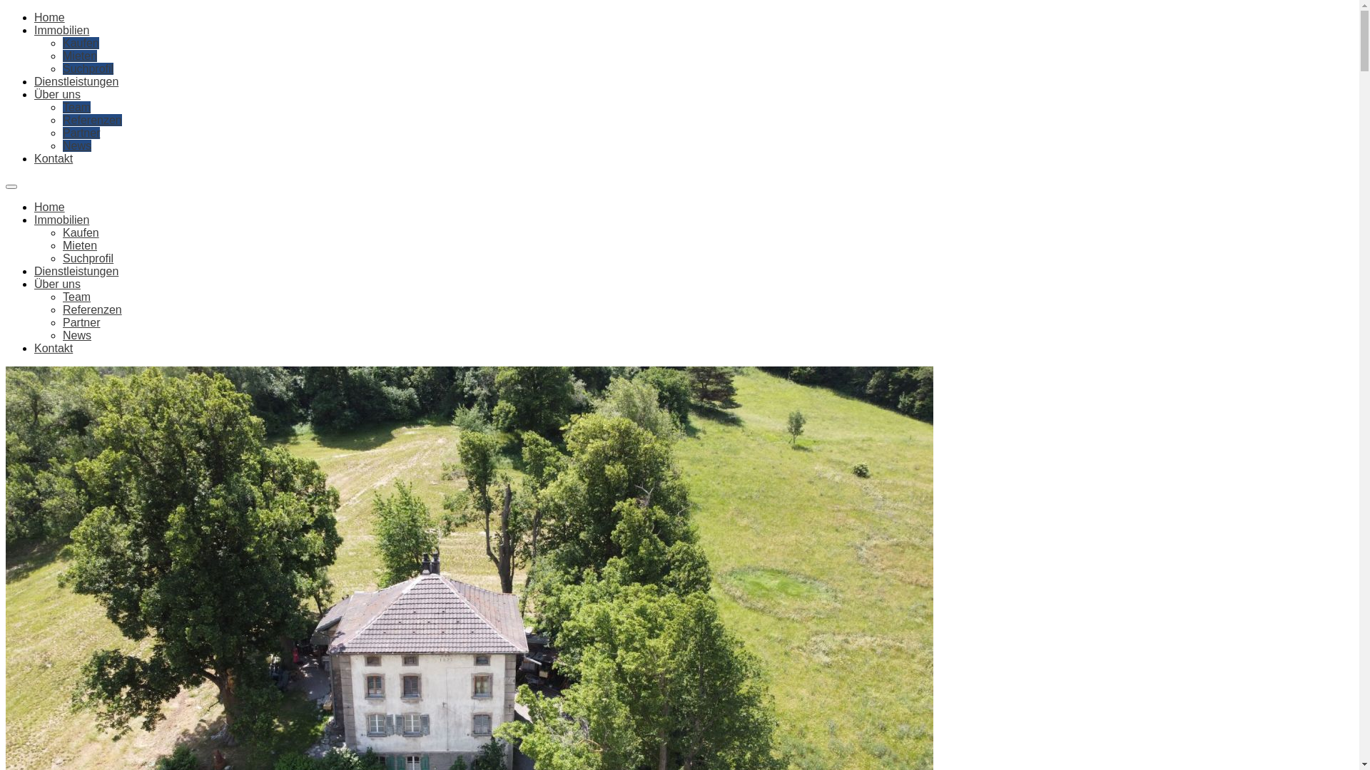 The width and height of the screenshot is (1370, 770). What do you see at coordinates (77, 145) in the screenshot?
I see `News` at bounding box center [77, 145].